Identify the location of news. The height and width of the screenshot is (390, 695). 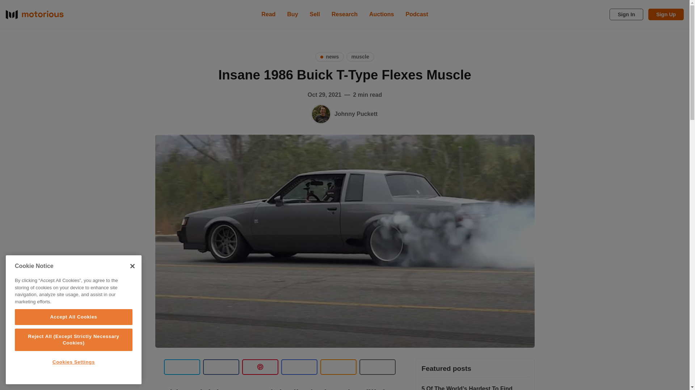
(329, 56).